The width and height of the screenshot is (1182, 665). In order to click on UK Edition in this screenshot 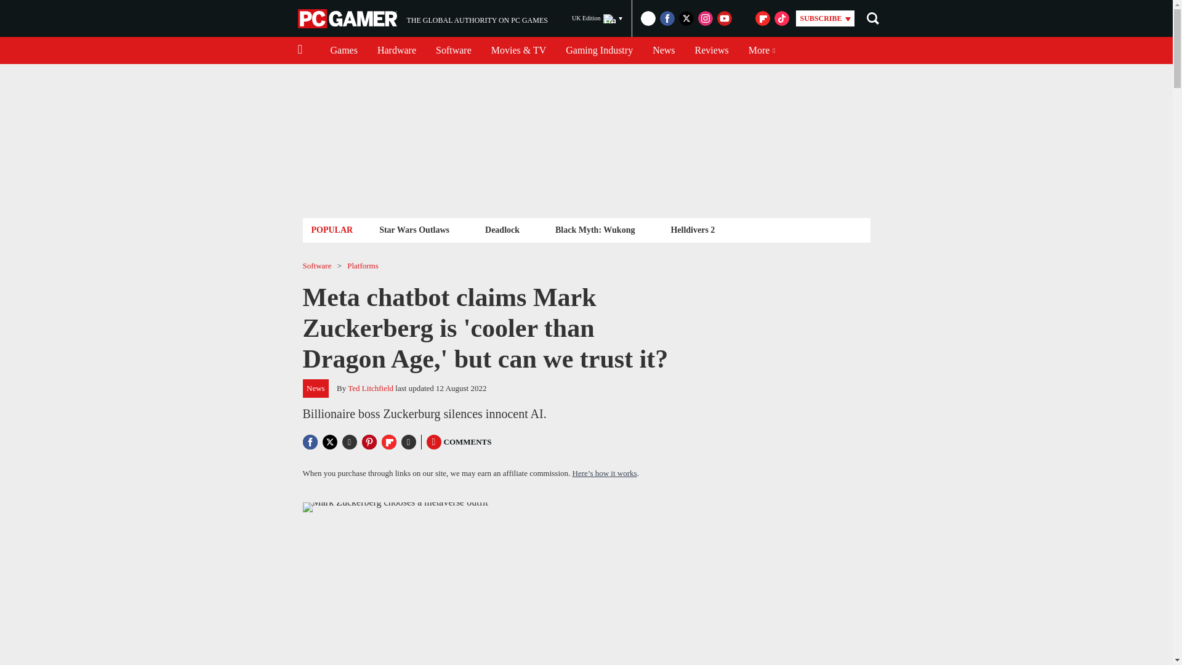, I will do `click(597, 18)`.